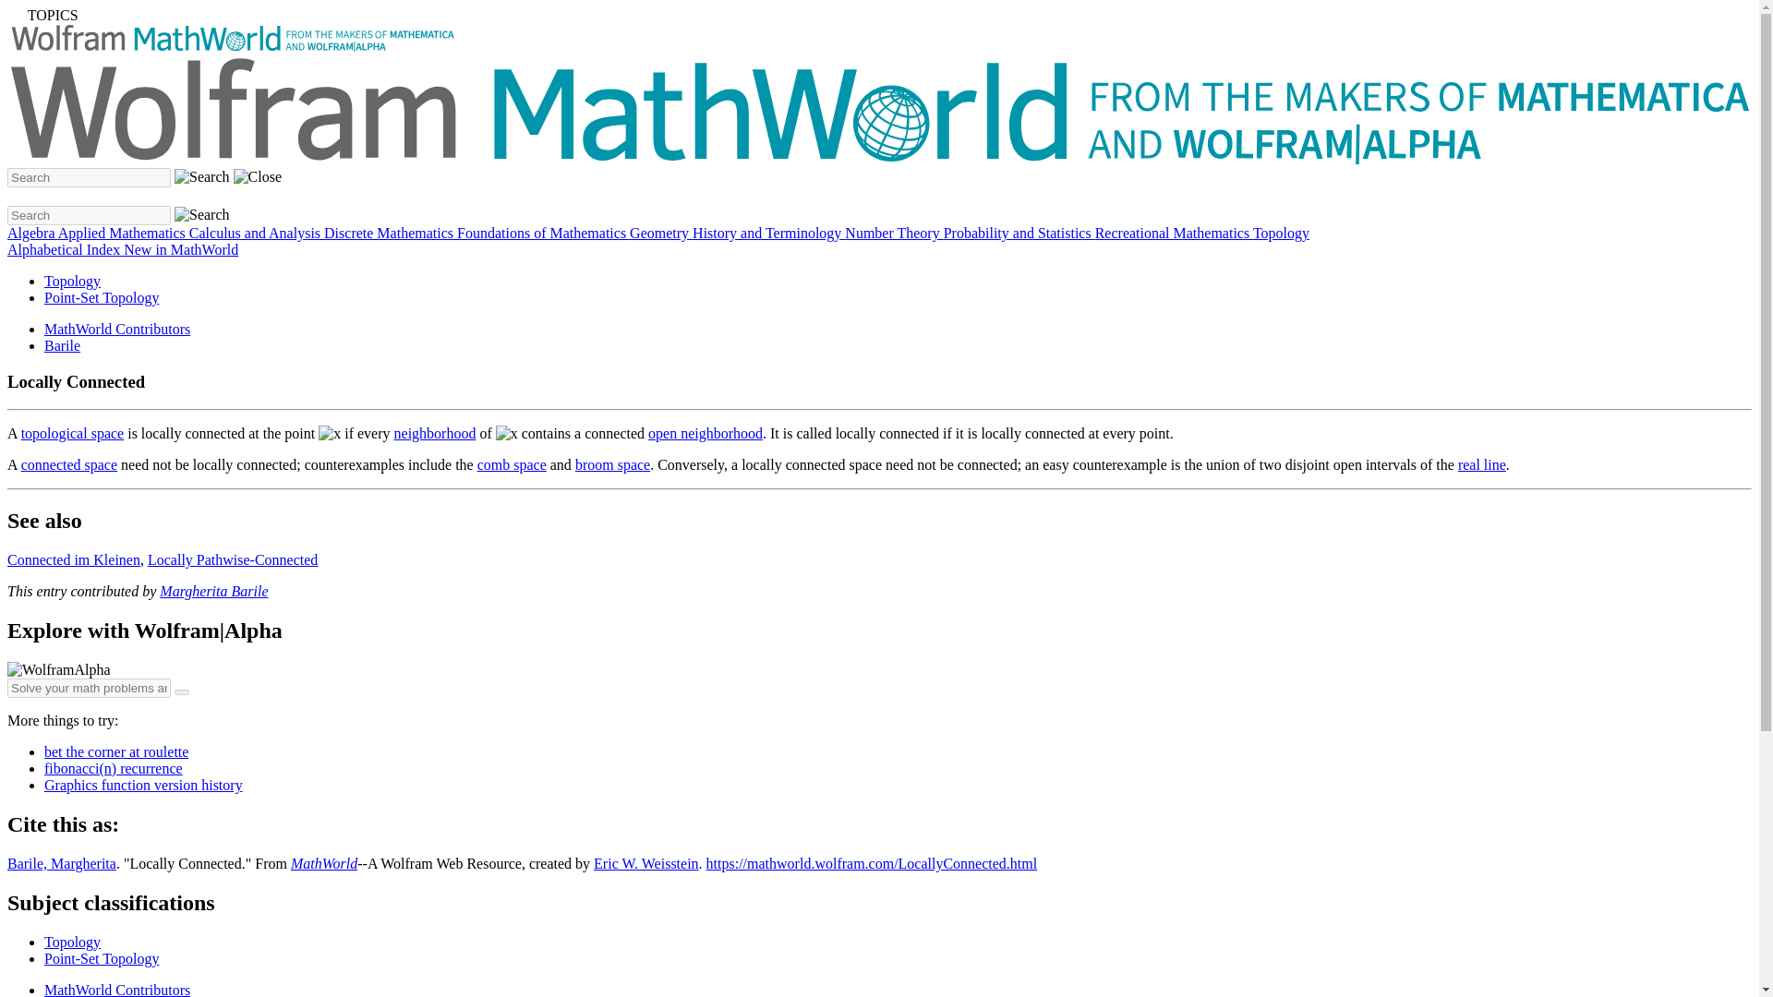 This screenshot has height=997, width=1773. What do you see at coordinates (894, 233) in the screenshot?
I see `Number Theory` at bounding box center [894, 233].